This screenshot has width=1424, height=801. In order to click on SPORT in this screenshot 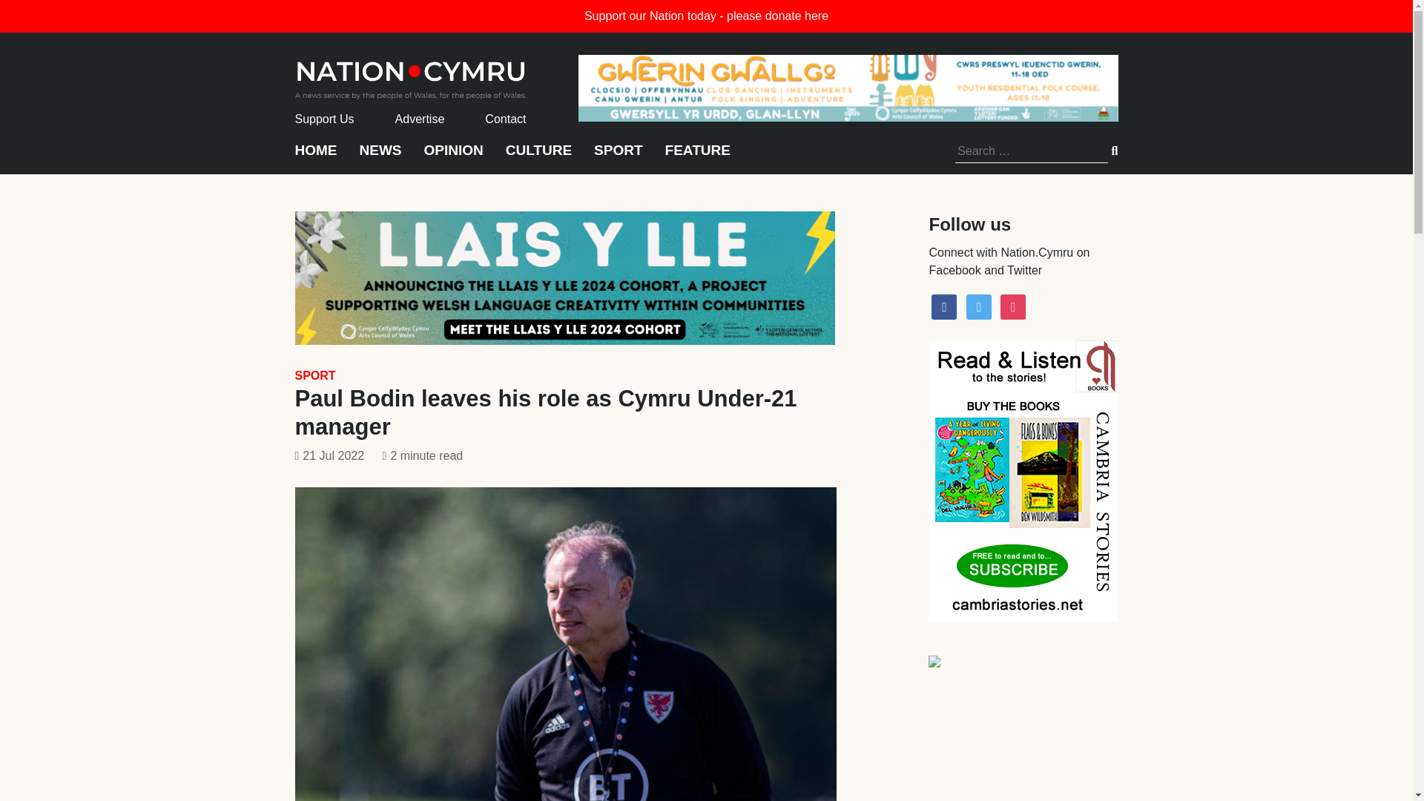, I will do `click(315, 375)`.